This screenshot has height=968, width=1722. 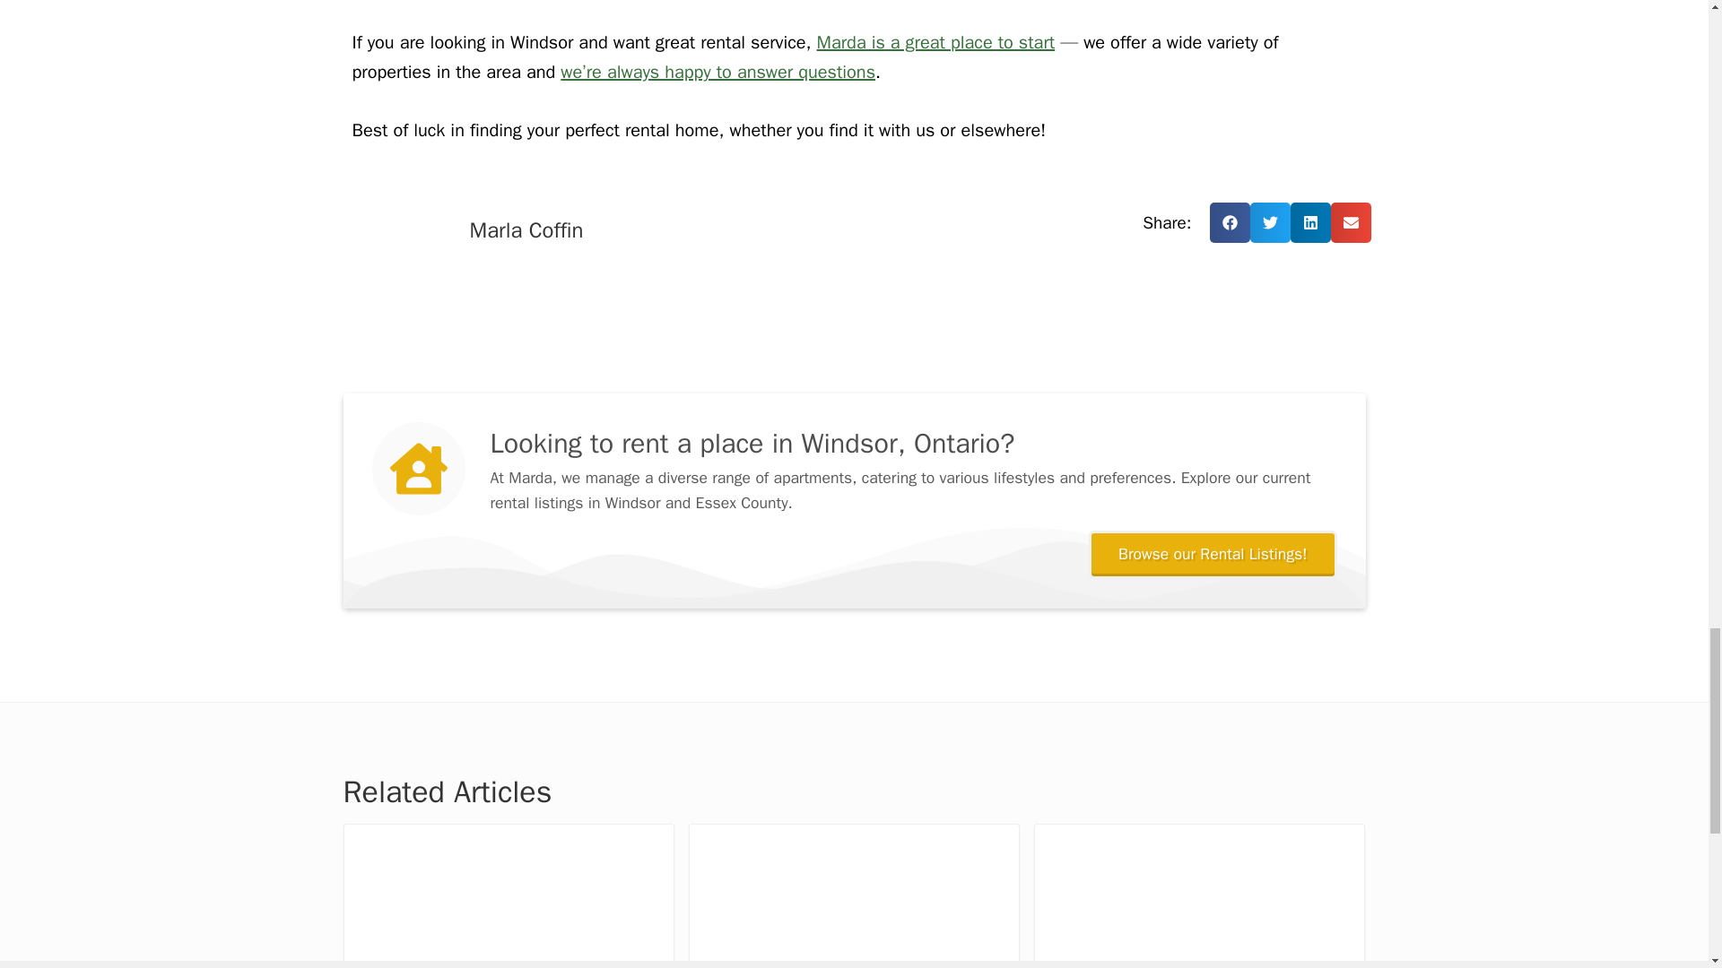 I want to click on Top Websites For Advertising Your Rental Listing In 2023, so click(x=854, y=895).